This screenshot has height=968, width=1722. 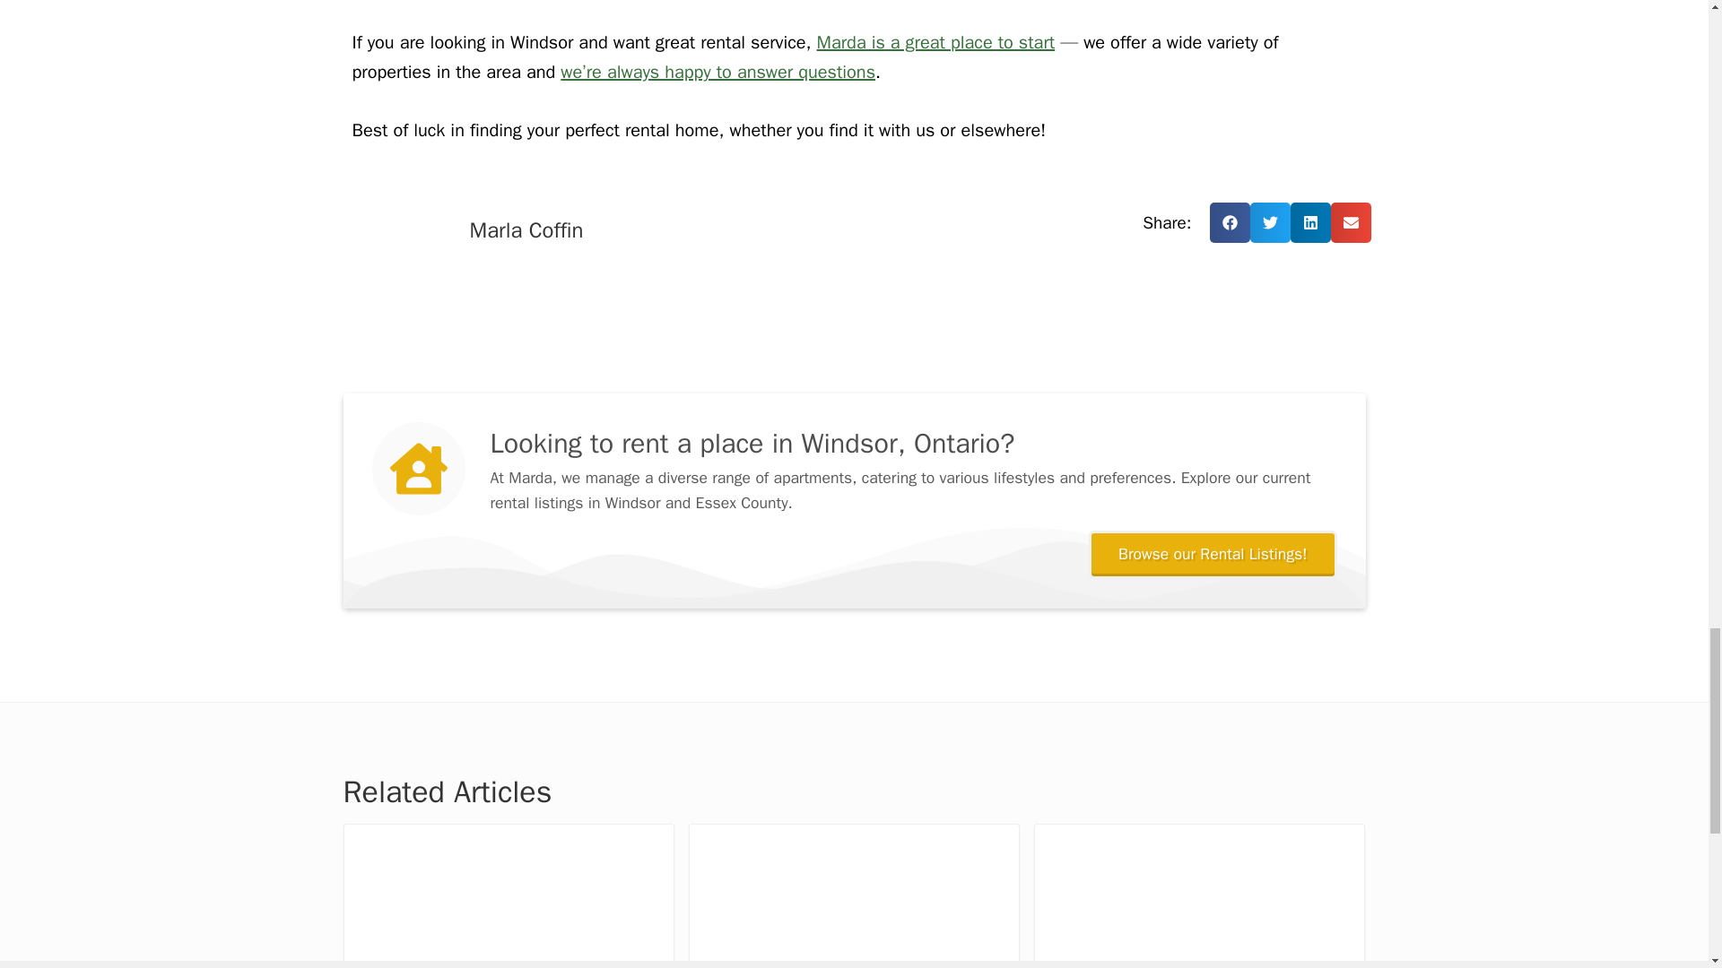 I want to click on Top Websites For Advertising Your Rental Listing In 2023, so click(x=854, y=895).